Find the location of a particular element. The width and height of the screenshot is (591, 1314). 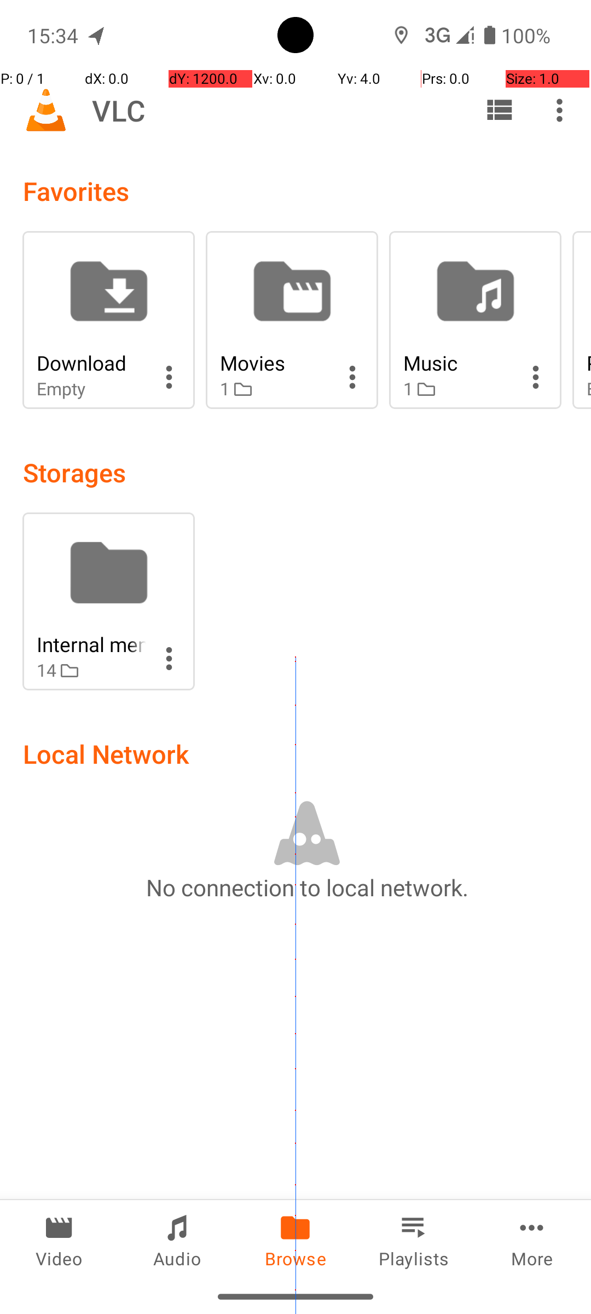

14 §*§ is located at coordinates (91, 670).